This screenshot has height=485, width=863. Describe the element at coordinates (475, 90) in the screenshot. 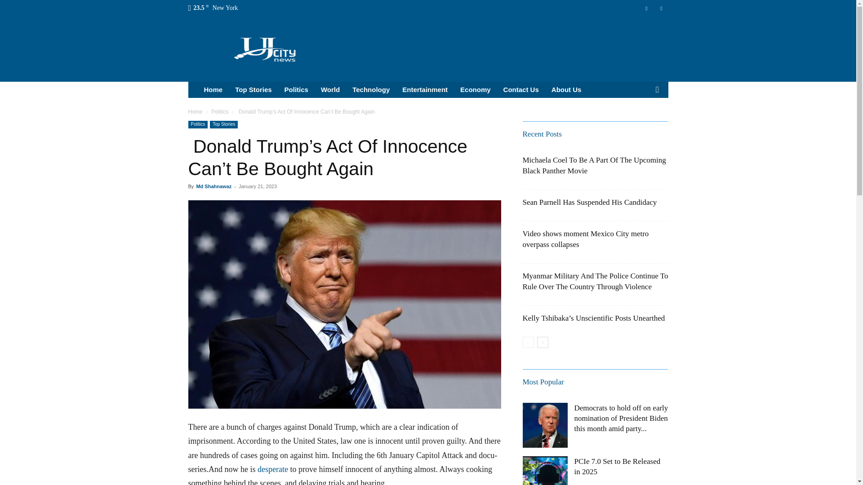

I see `Economy` at that location.